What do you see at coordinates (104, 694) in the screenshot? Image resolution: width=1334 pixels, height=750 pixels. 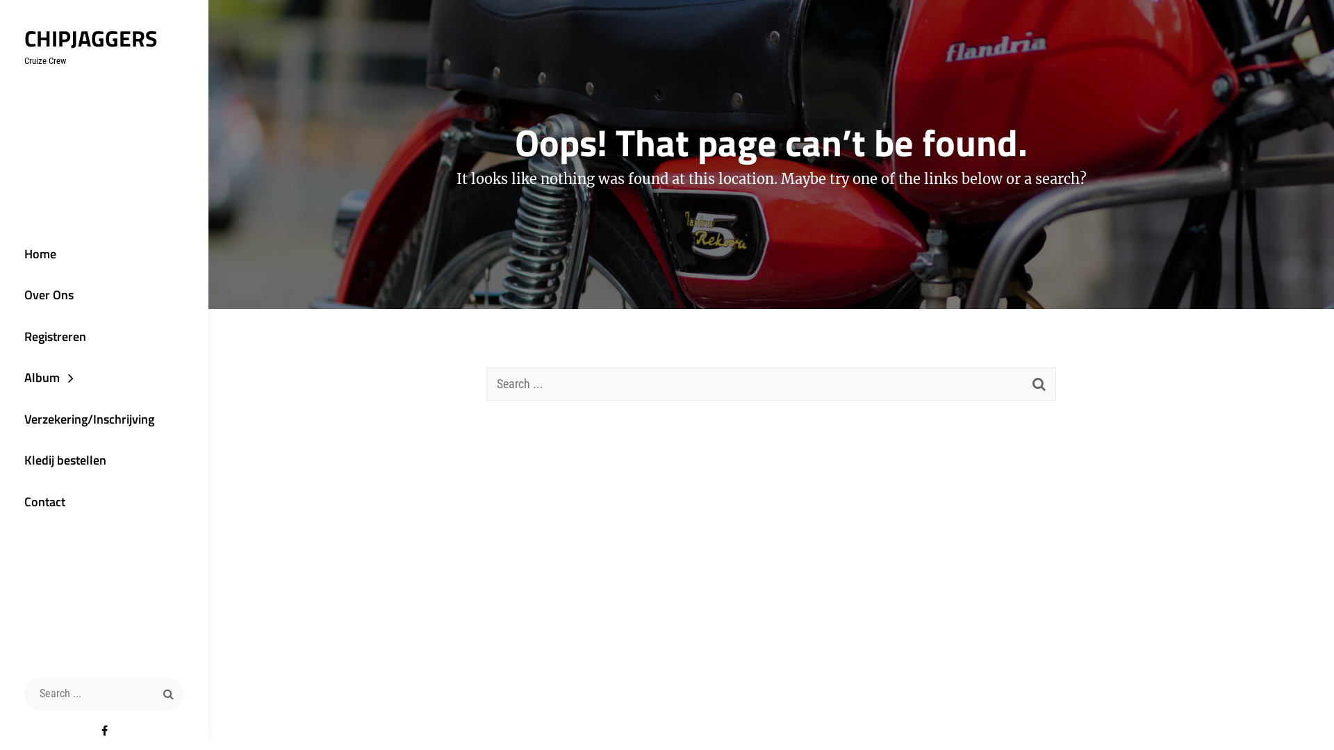 I see `Search for:` at bounding box center [104, 694].